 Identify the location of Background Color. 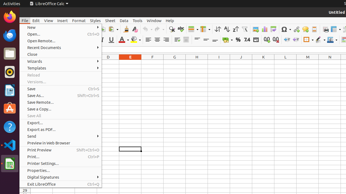
(136, 40).